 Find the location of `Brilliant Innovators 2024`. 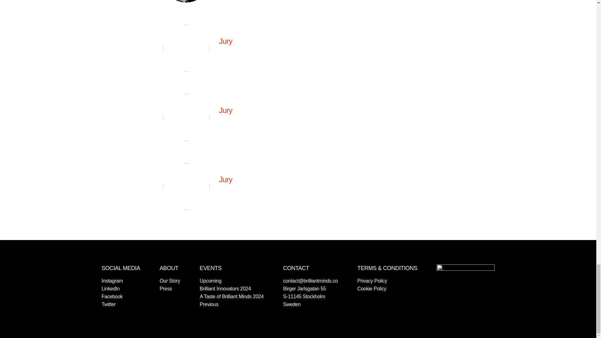

Brilliant Innovators 2024 is located at coordinates (225, 289).